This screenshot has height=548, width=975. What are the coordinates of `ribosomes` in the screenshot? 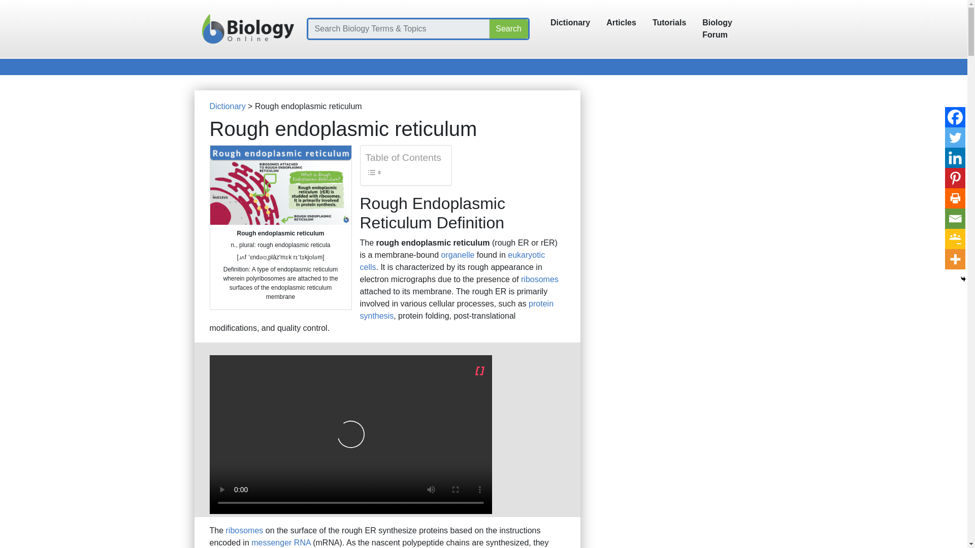 It's located at (539, 279).